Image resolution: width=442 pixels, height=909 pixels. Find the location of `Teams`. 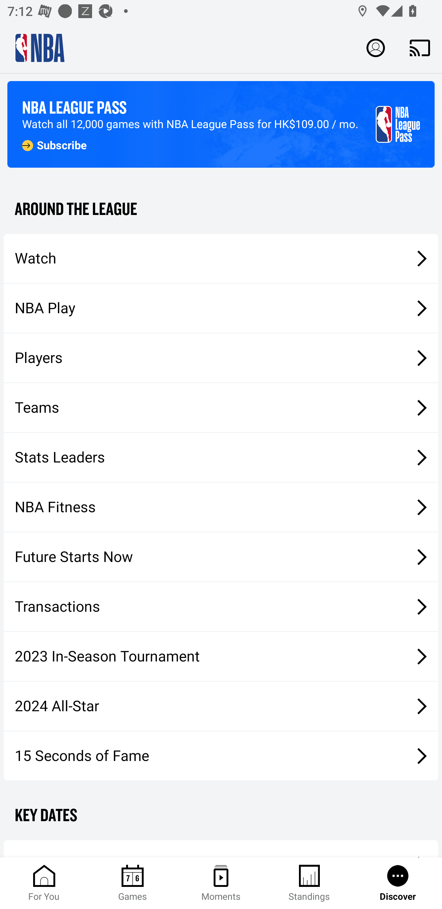

Teams is located at coordinates (221, 408).